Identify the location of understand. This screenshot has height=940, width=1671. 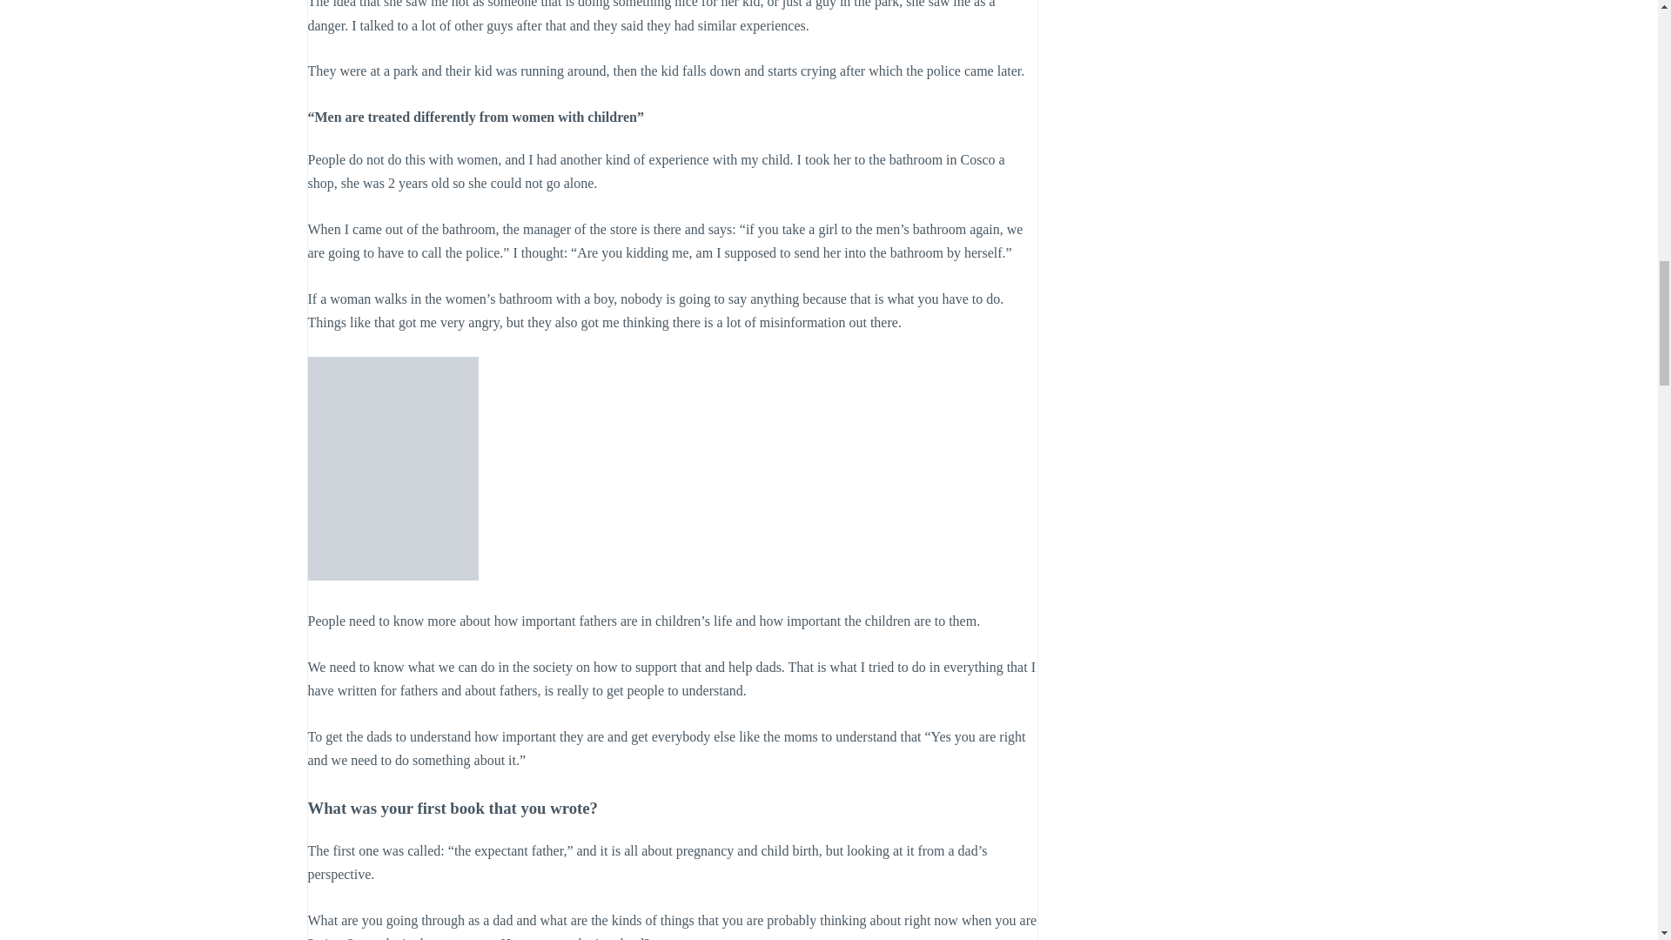
(712, 691).